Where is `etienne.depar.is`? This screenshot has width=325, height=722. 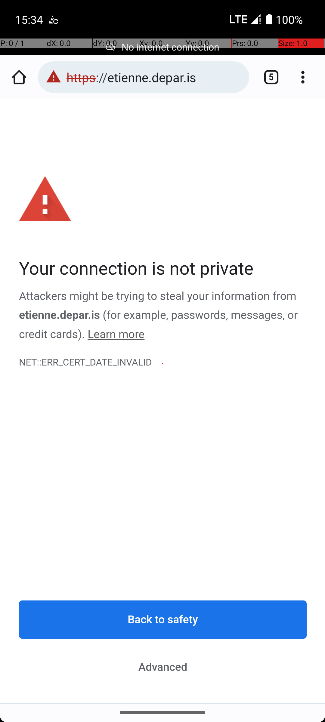 etienne.depar.is is located at coordinates (60, 315).